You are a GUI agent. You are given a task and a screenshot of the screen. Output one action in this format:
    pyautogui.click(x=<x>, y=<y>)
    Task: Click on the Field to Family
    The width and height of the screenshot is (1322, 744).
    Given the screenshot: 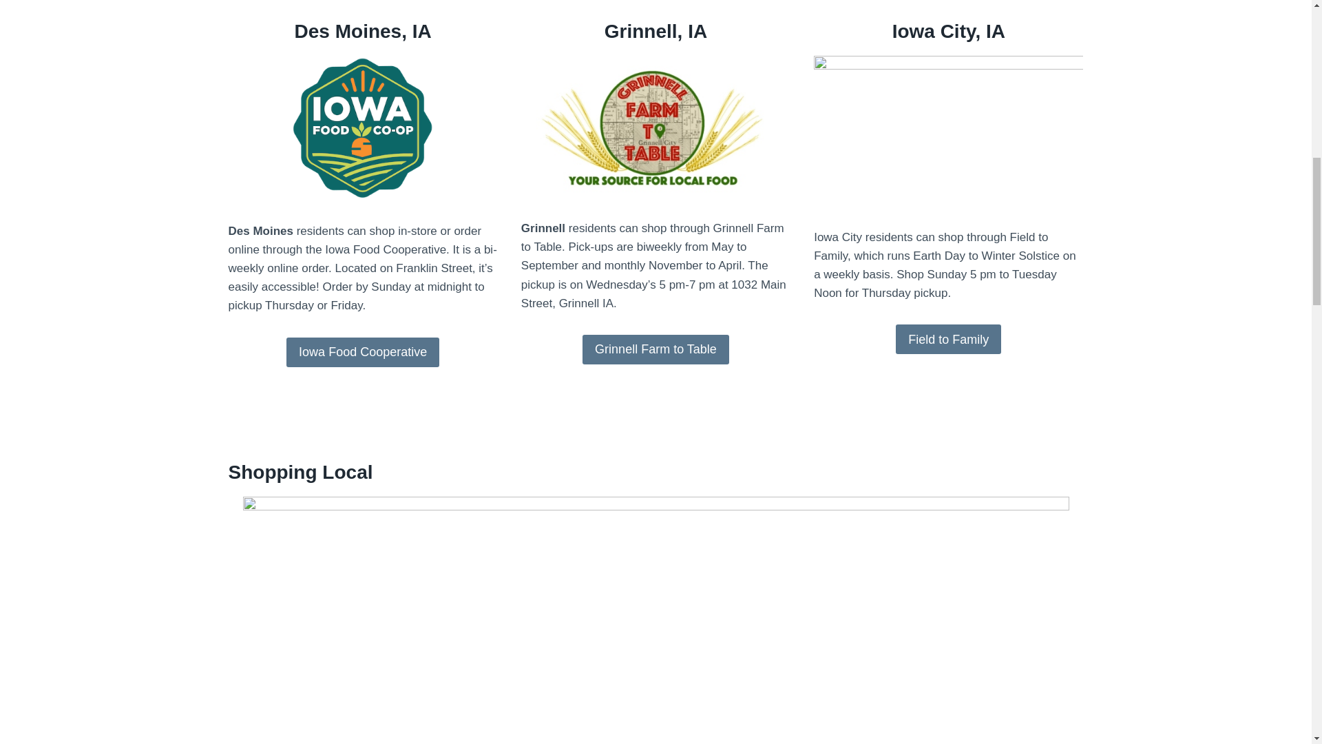 What is the action you would take?
    pyautogui.click(x=948, y=339)
    